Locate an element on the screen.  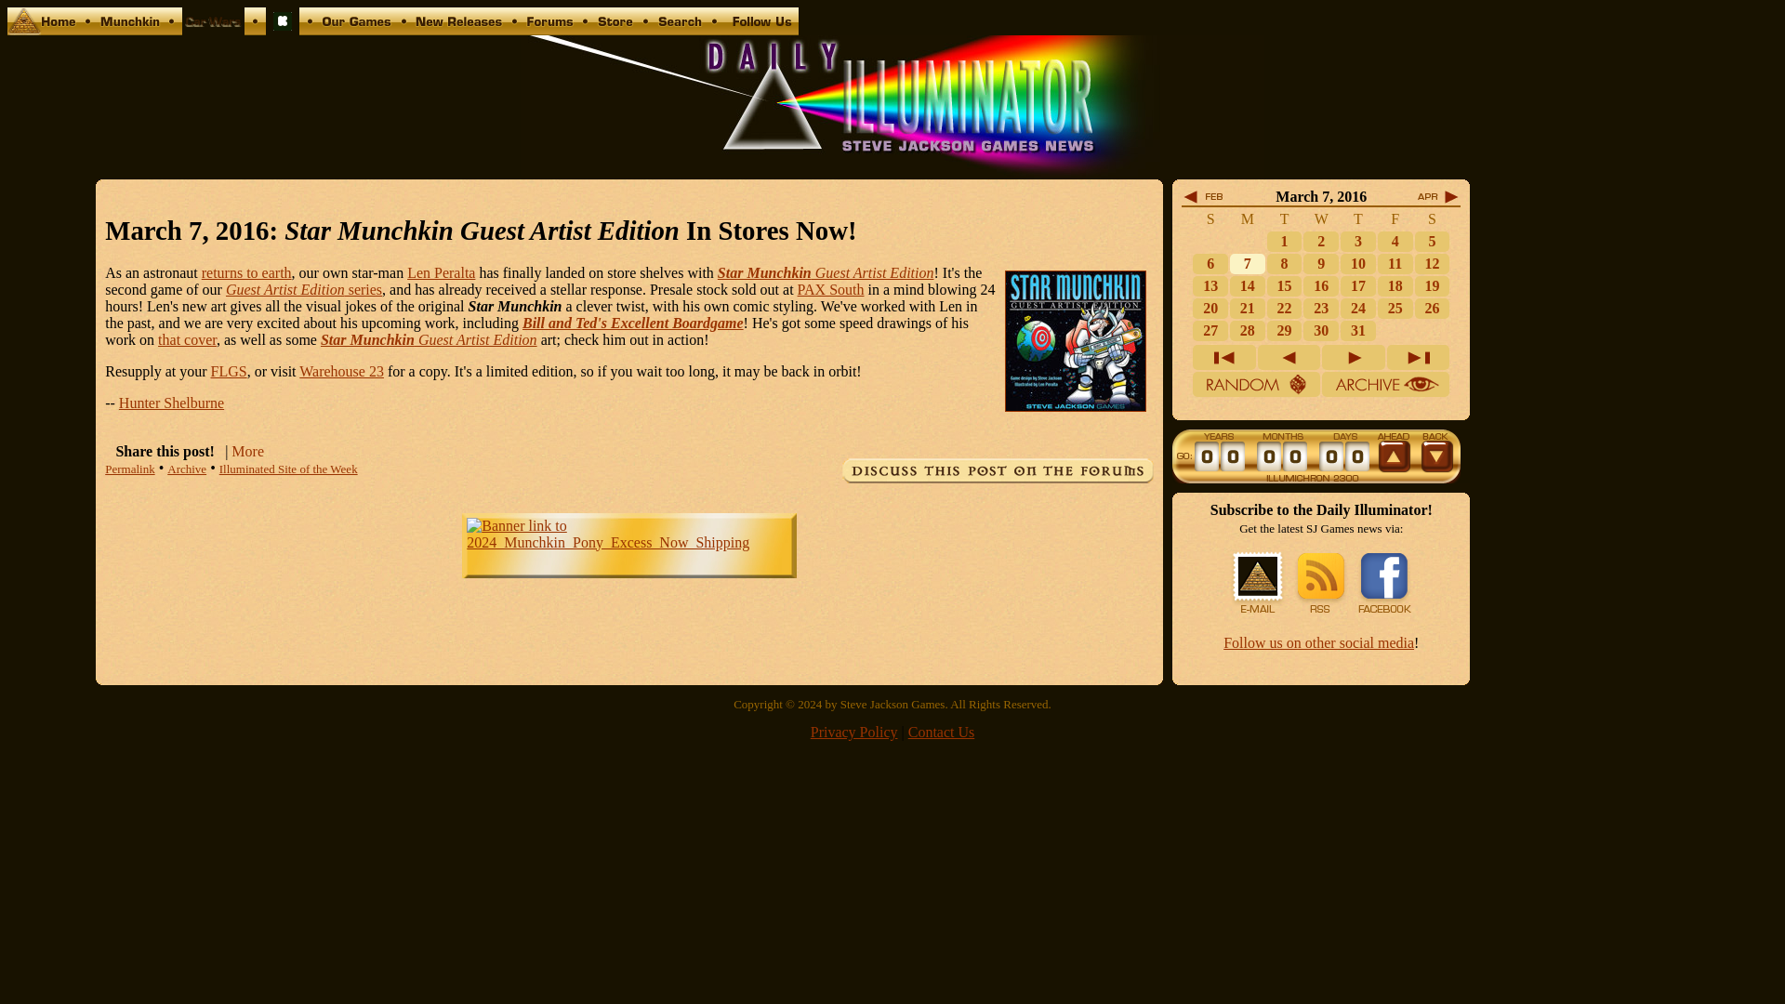
4 is located at coordinates (1395, 240).